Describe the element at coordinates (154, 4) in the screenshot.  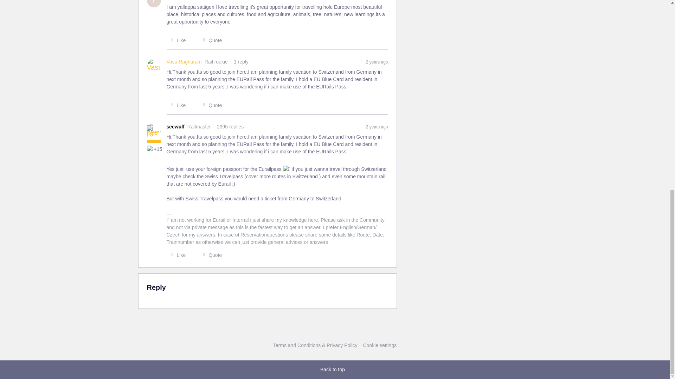
I see `Y` at that location.